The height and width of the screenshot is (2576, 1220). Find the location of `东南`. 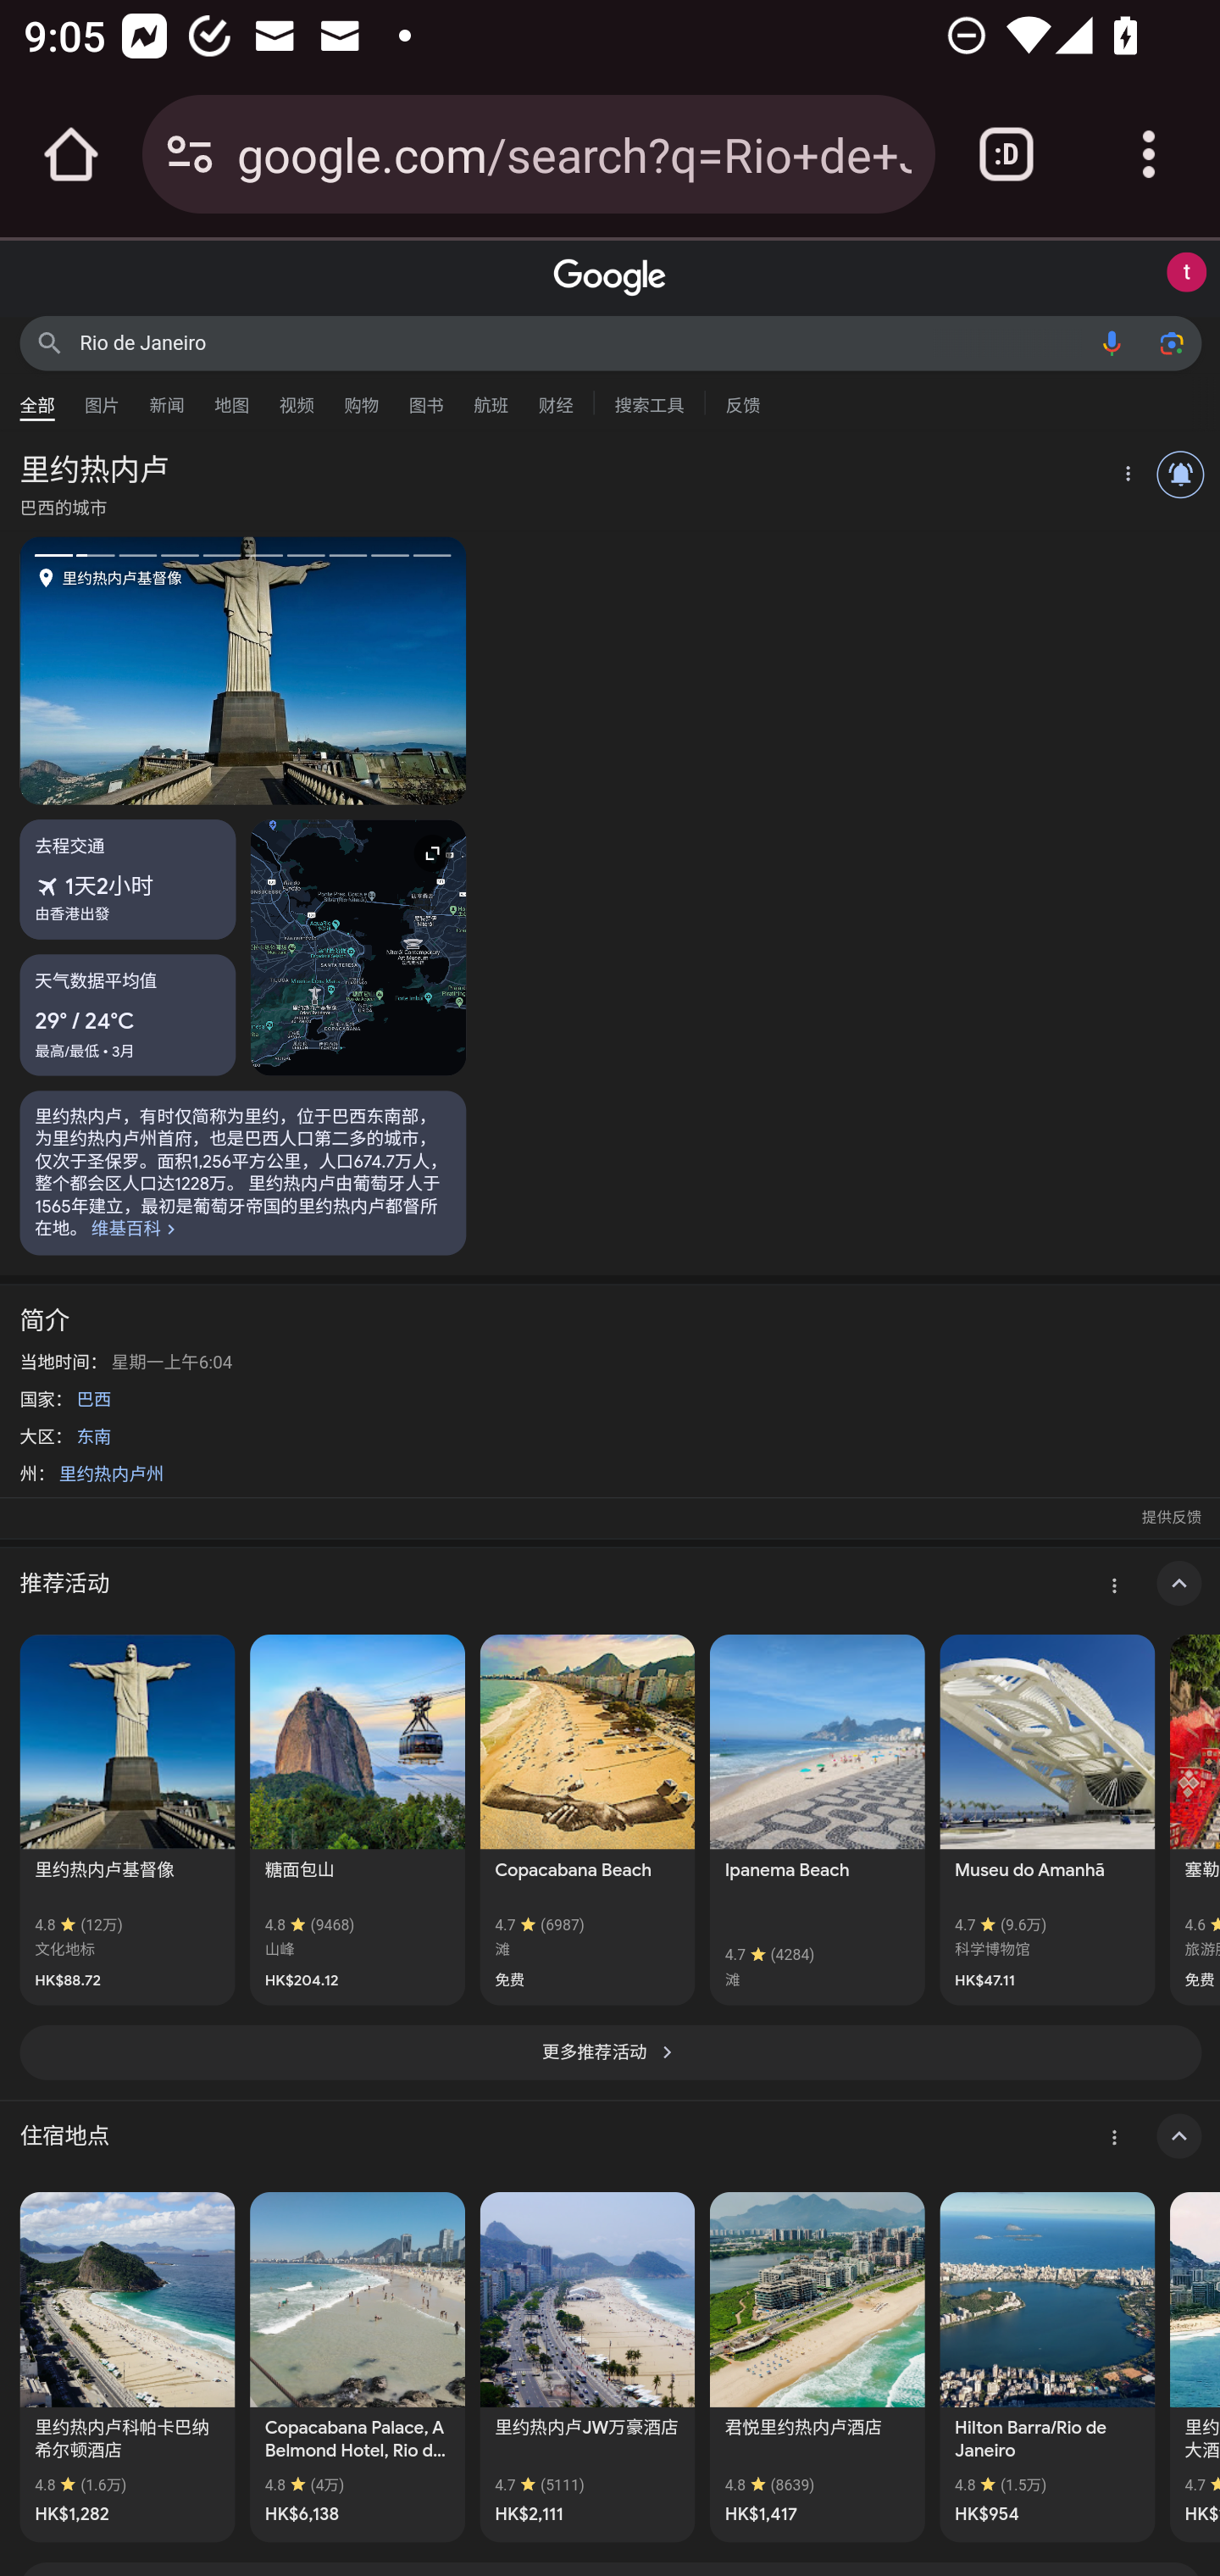

东南 is located at coordinates (93, 1437).